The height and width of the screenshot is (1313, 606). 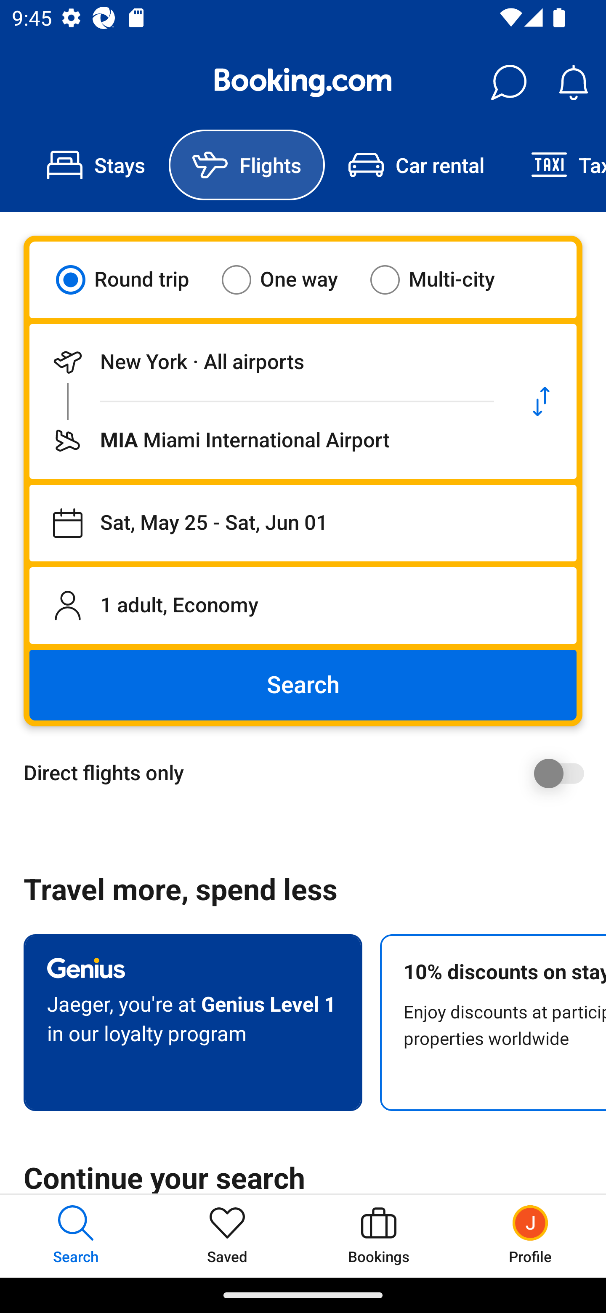 I want to click on Flying to MIA Miami International Airport, so click(x=268, y=440).